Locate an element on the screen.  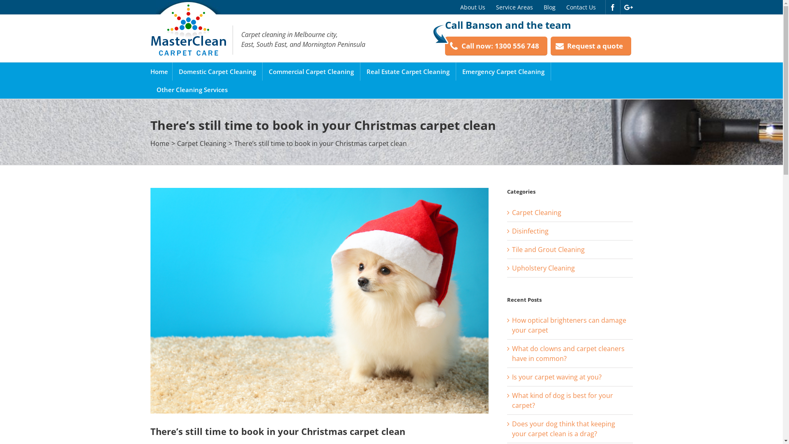
Upholstery Cleaning is located at coordinates (570, 268).